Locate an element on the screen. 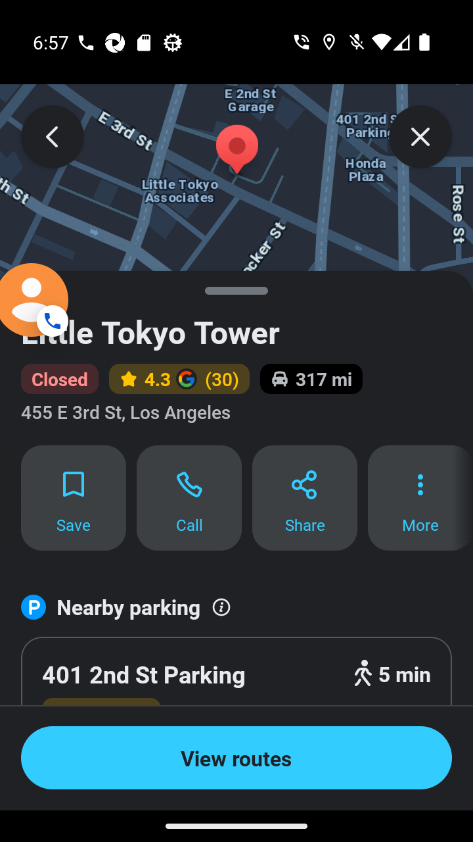  Call is located at coordinates (189, 498).